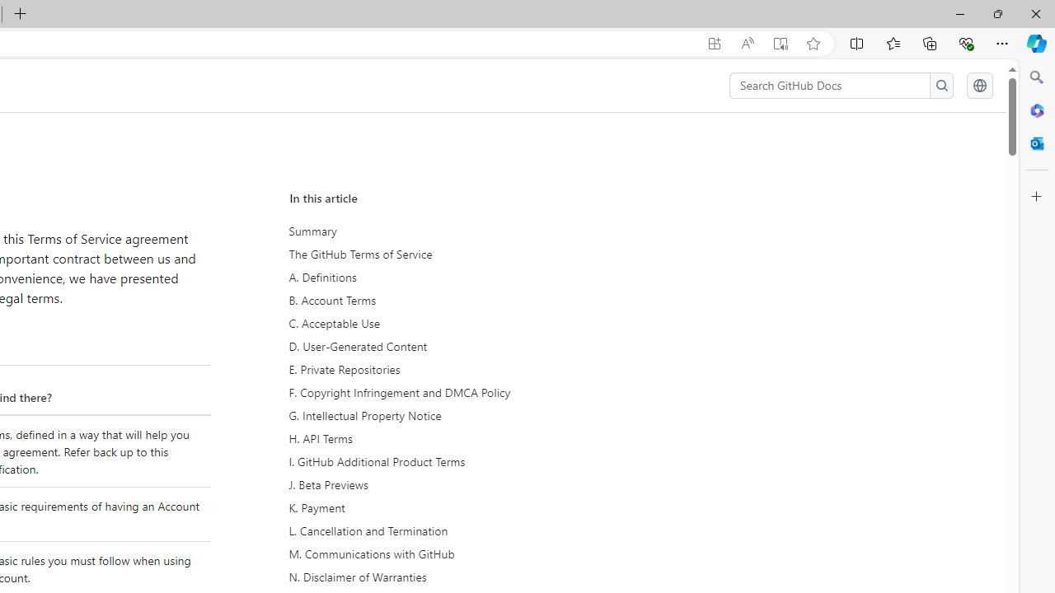  What do you see at coordinates (442, 530) in the screenshot?
I see `L. Cancellation and Termination` at bounding box center [442, 530].